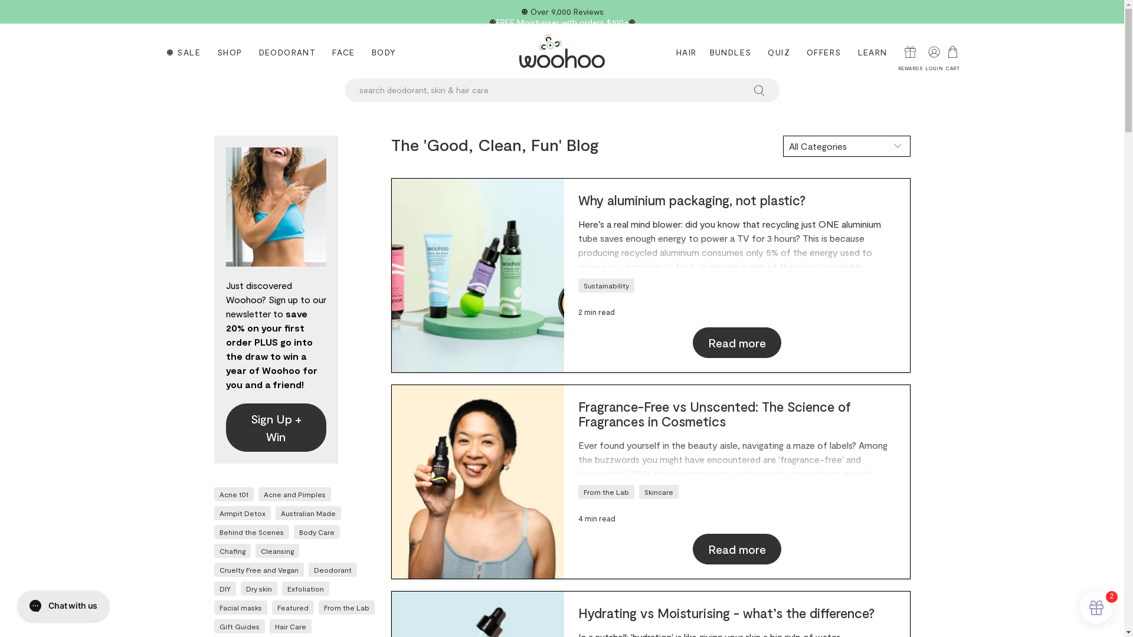 This screenshot has width=1133, height=637. What do you see at coordinates (276, 428) in the screenshot?
I see `Sign Up + Win` at bounding box center [276, 428].